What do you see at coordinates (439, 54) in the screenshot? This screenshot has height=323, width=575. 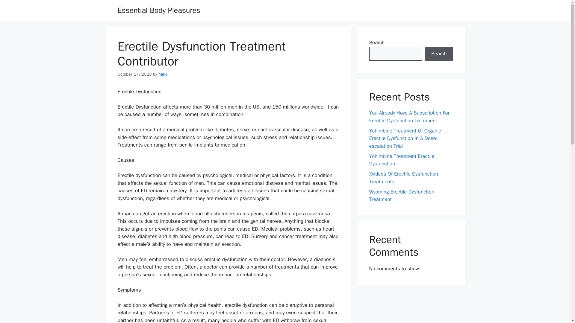 I see `Search` at bounding box center [439, 54].